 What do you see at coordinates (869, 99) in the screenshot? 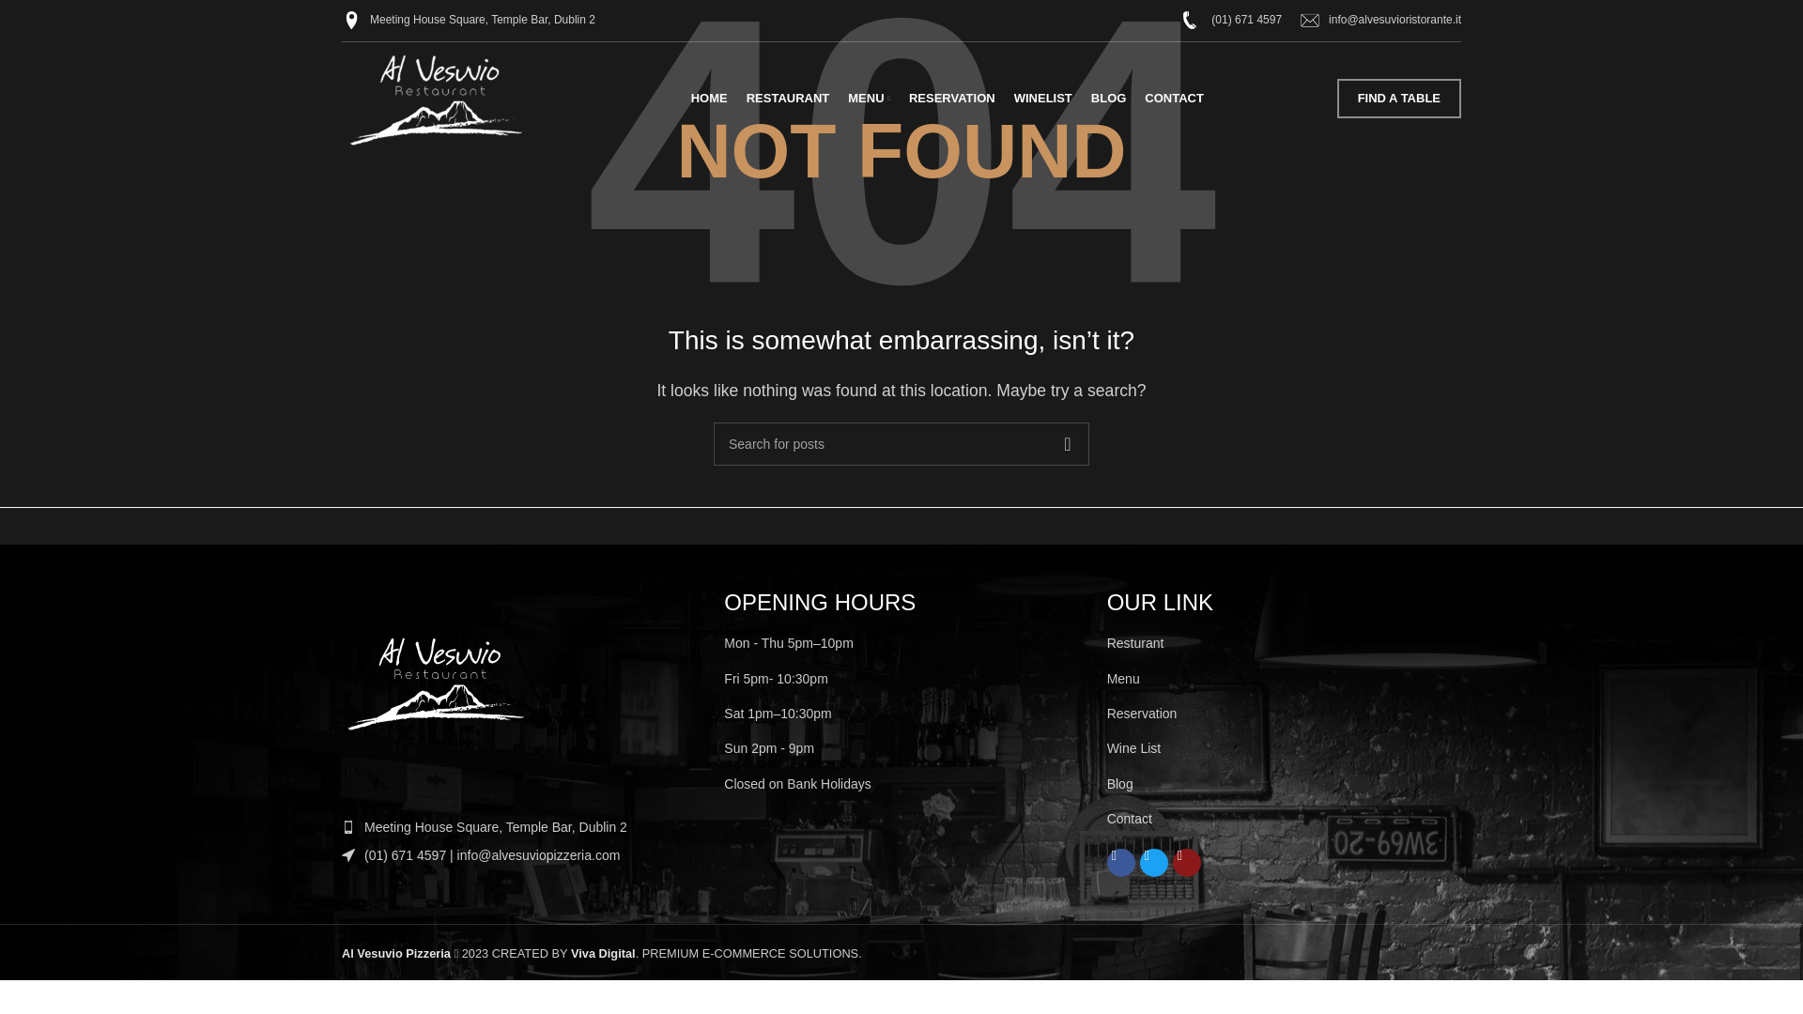
I see `MENU` at bounding box center [869, 99].